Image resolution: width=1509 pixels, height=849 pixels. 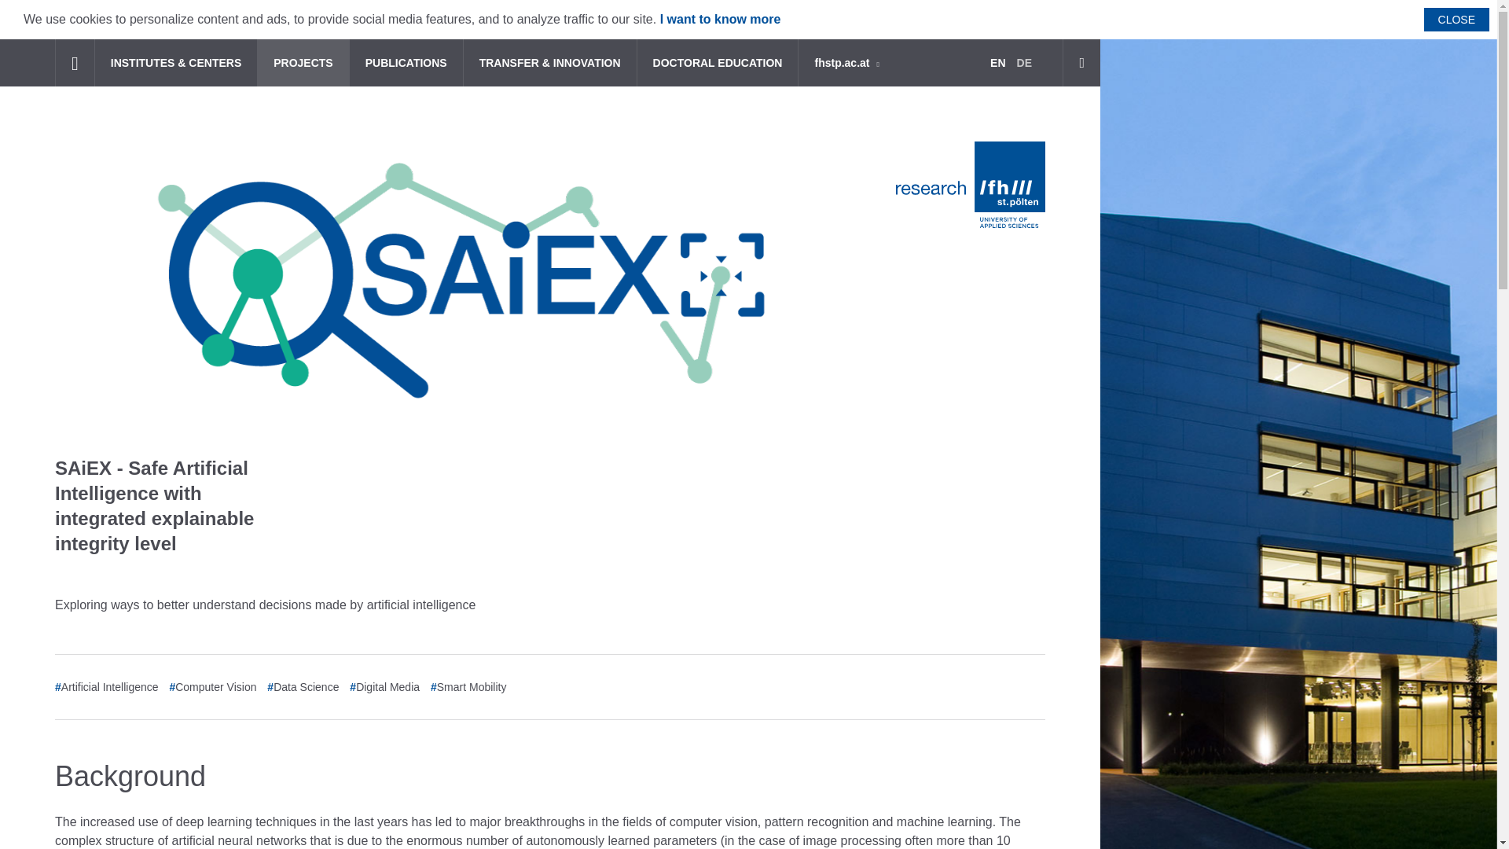 What do you see at coordinates (110, 687) in the screenshot?
I see `Artificial Intelligence` at bounding box center [110, 687].